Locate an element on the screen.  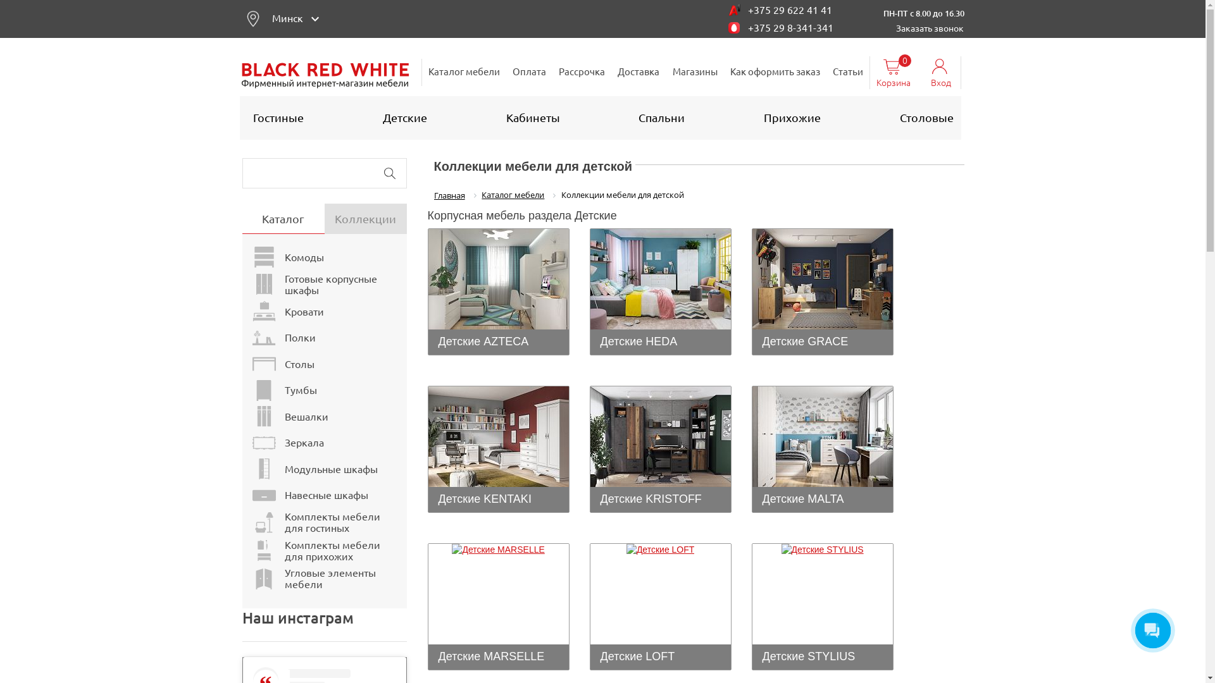
+375 29 622 41 41 is located at coordinates (790, 10).